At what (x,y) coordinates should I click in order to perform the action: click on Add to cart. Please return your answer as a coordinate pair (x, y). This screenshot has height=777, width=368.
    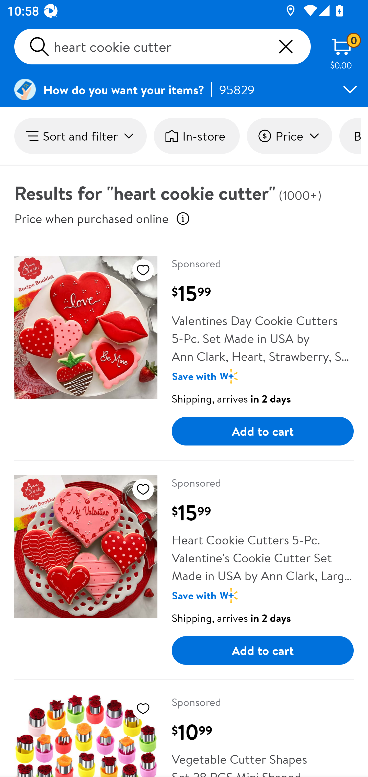
    Looking at the image, I should click on (263, 431).